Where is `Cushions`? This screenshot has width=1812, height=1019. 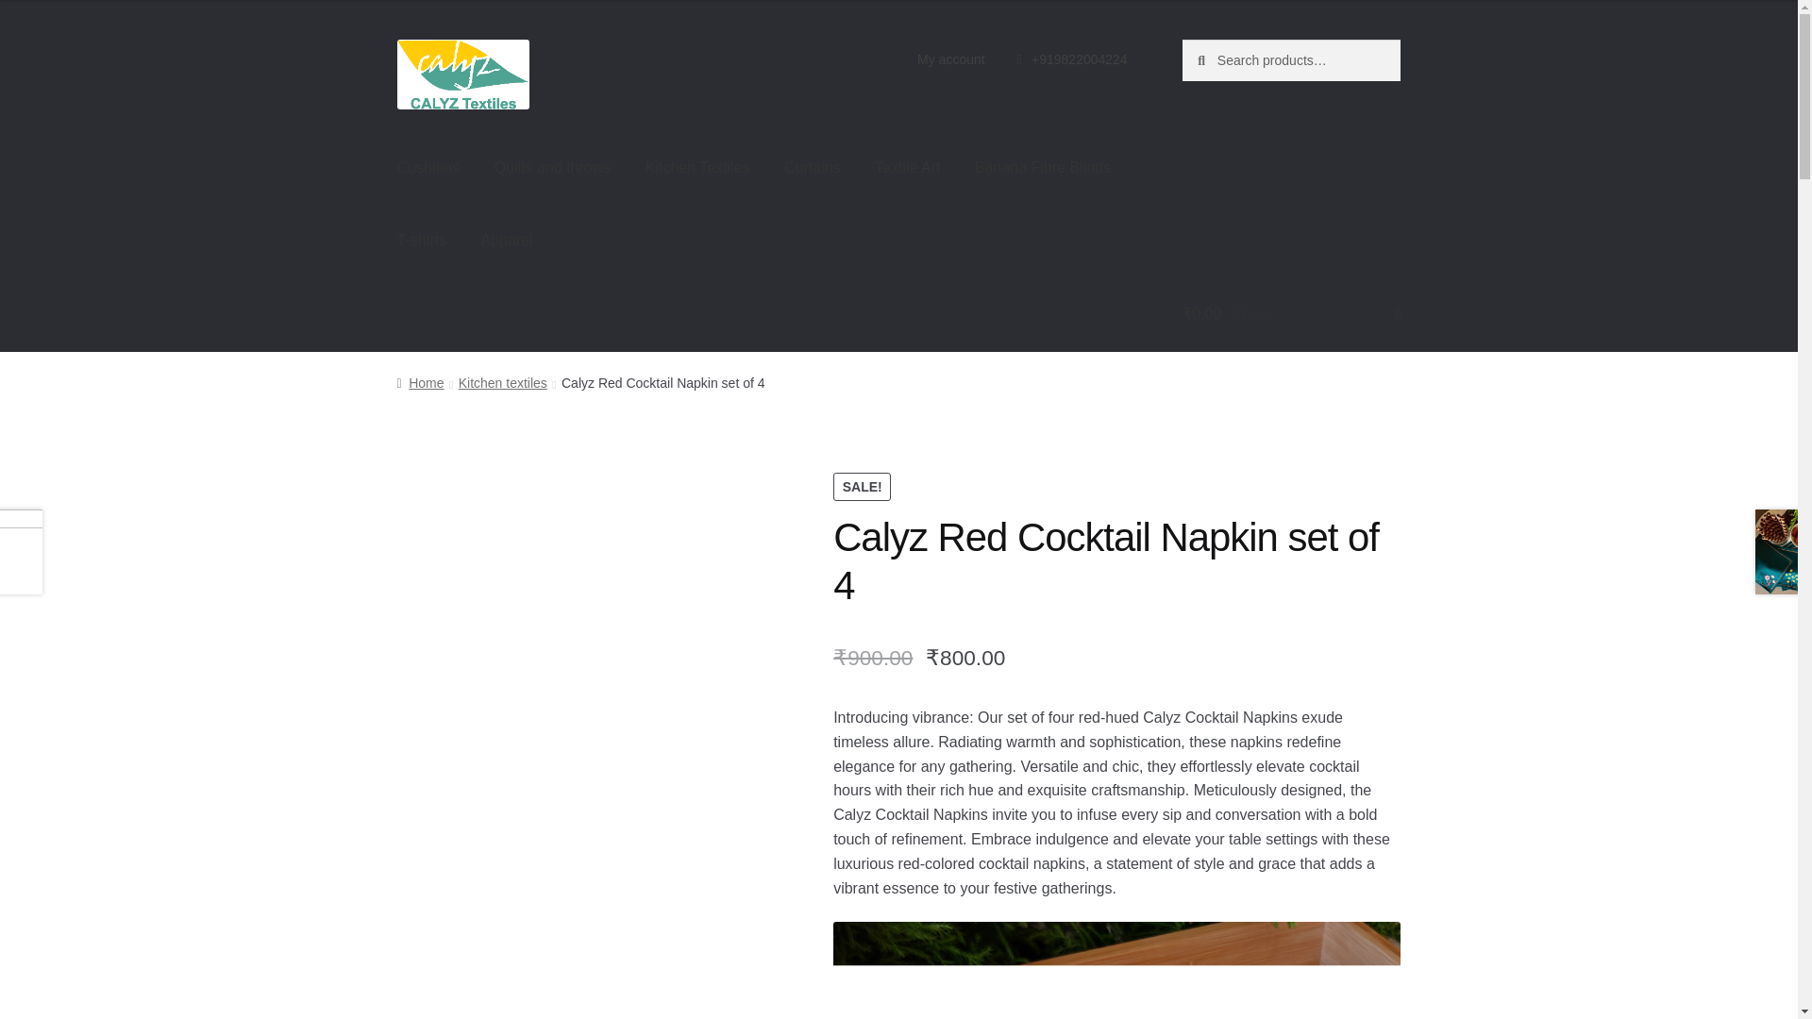 Cushions is located at coordinates (428, 168).